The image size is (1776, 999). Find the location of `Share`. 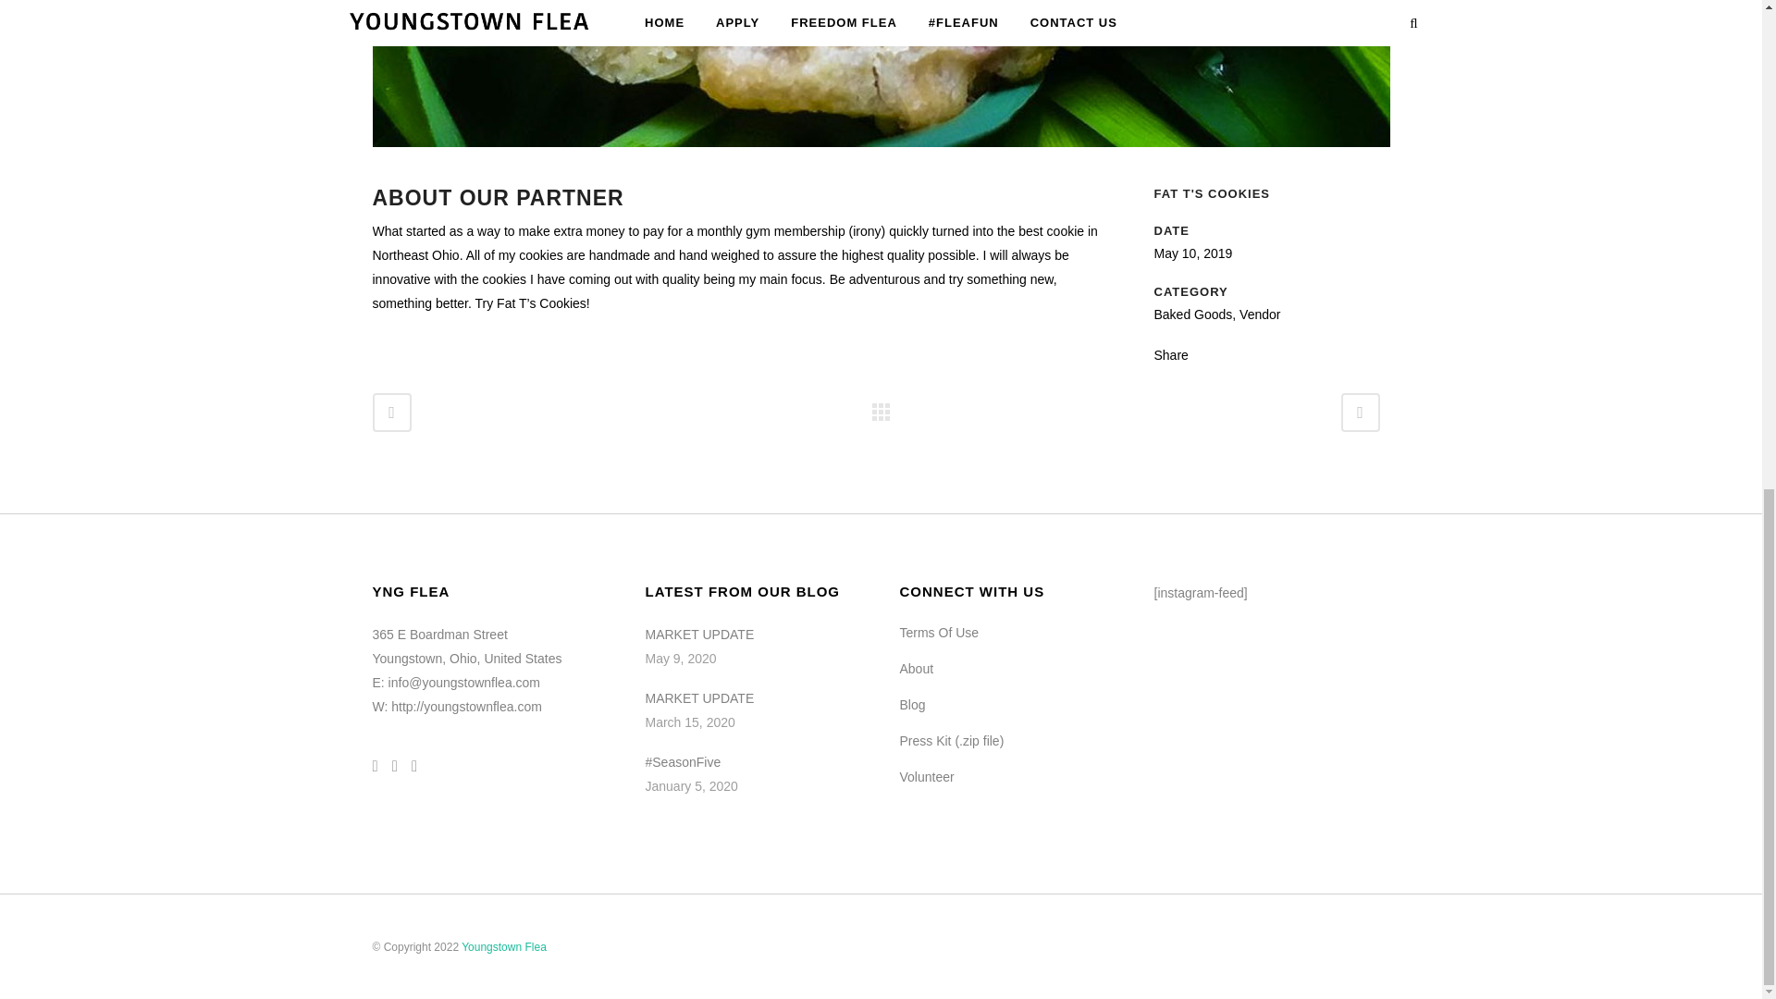

Share is located at coordinates (1171, 355).